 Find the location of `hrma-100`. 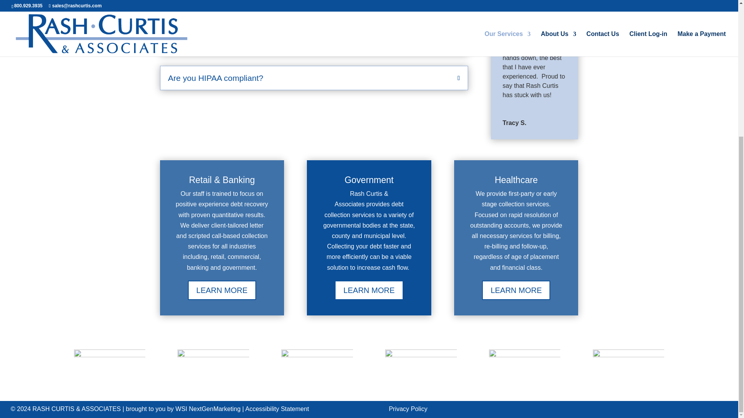

hrma-100 is located at coordinates (629, 373).